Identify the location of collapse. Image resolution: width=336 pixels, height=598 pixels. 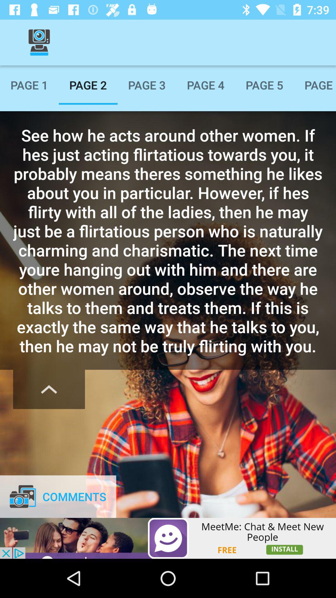
(49, 389).